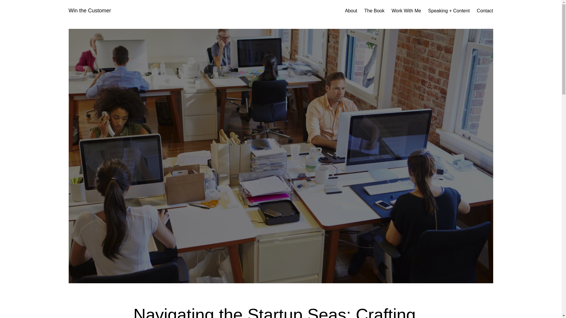 The image size is (566, 318). What do you see at coordinates (90, 11) in the screenshot?
I see `Win the Customer` at bounding box center [90, 11].